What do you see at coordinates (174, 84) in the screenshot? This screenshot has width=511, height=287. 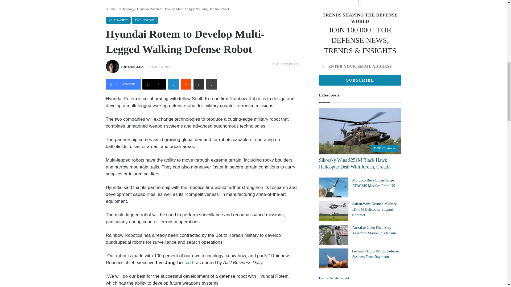 I see `LinkedIn` at bounding box center [174, 84].